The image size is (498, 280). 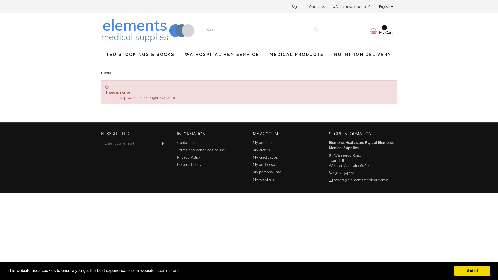 What do you see at coordinates (362, 180) in the screenshot?
I see `orders@elementsmedical.com.au` at bounding box center [362, 180].